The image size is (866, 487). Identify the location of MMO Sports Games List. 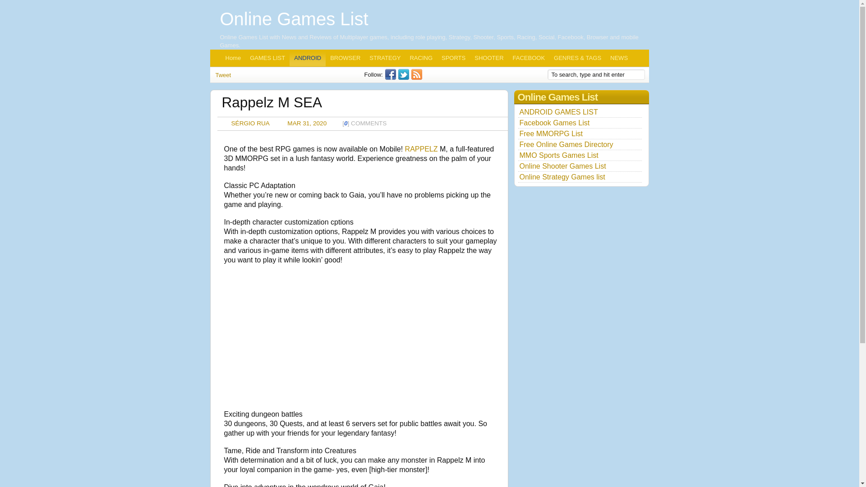
(559, 155).